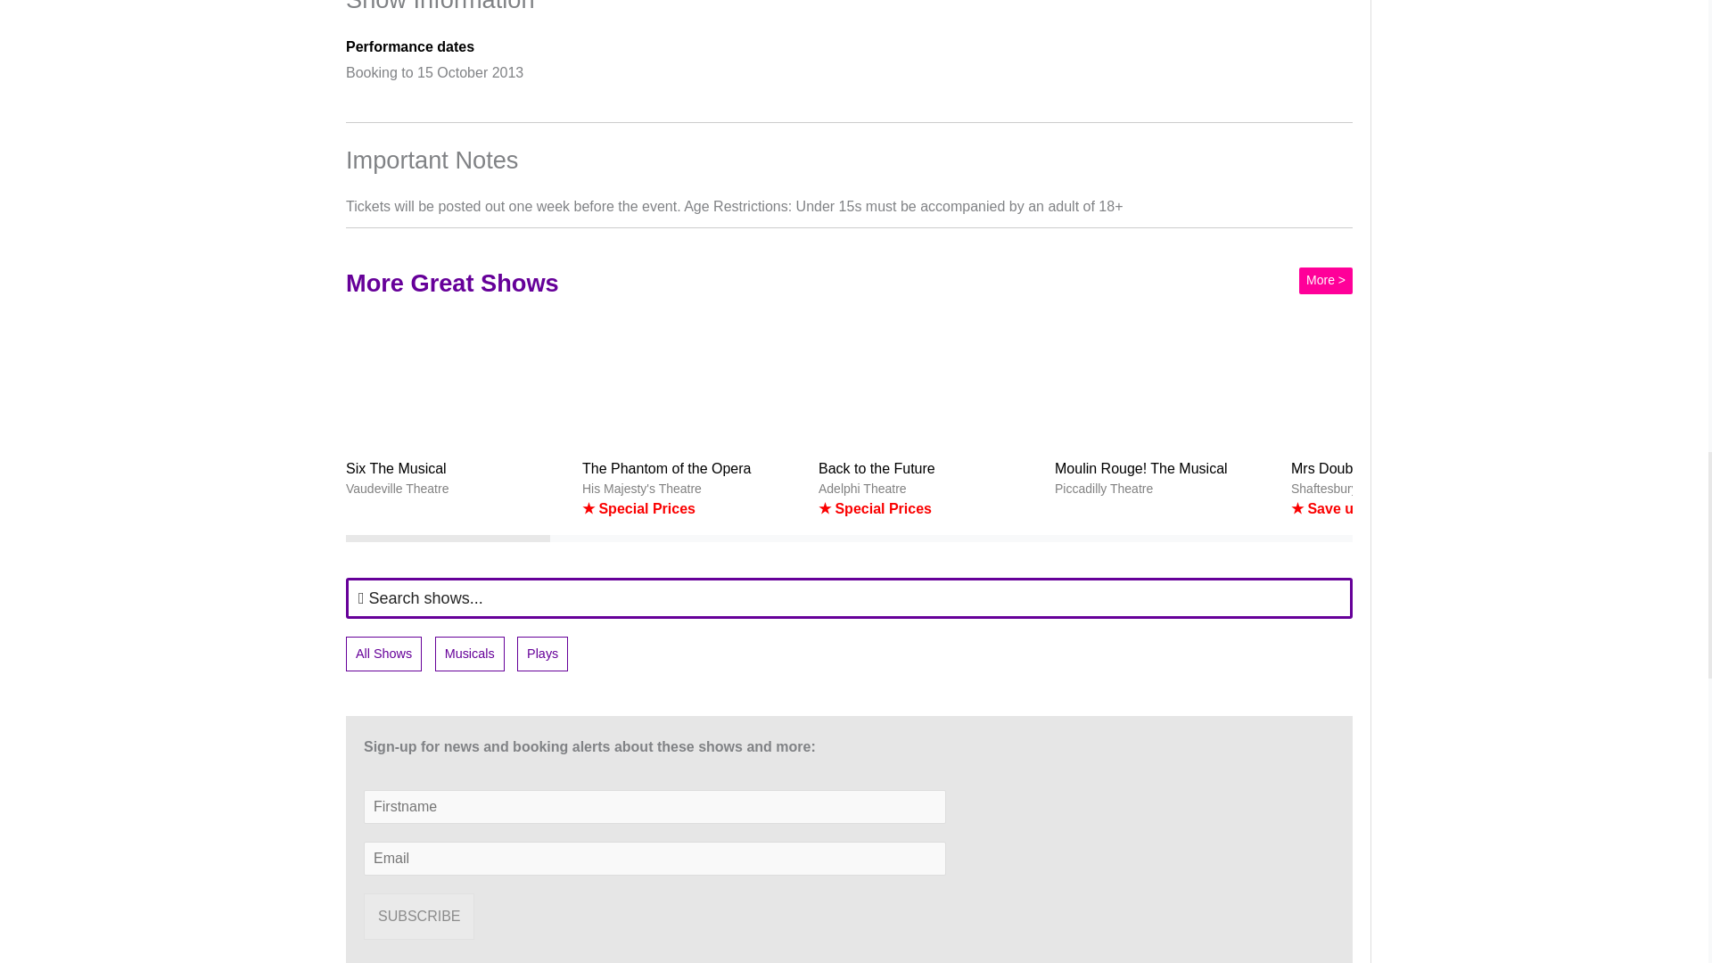 The width and height of the screenshot is (1712, 963). What do you see at coordinates (1165, 378) in the screenshot?
I see `Moulin Rouge! The Musical` at bounding box center [1165, 378].